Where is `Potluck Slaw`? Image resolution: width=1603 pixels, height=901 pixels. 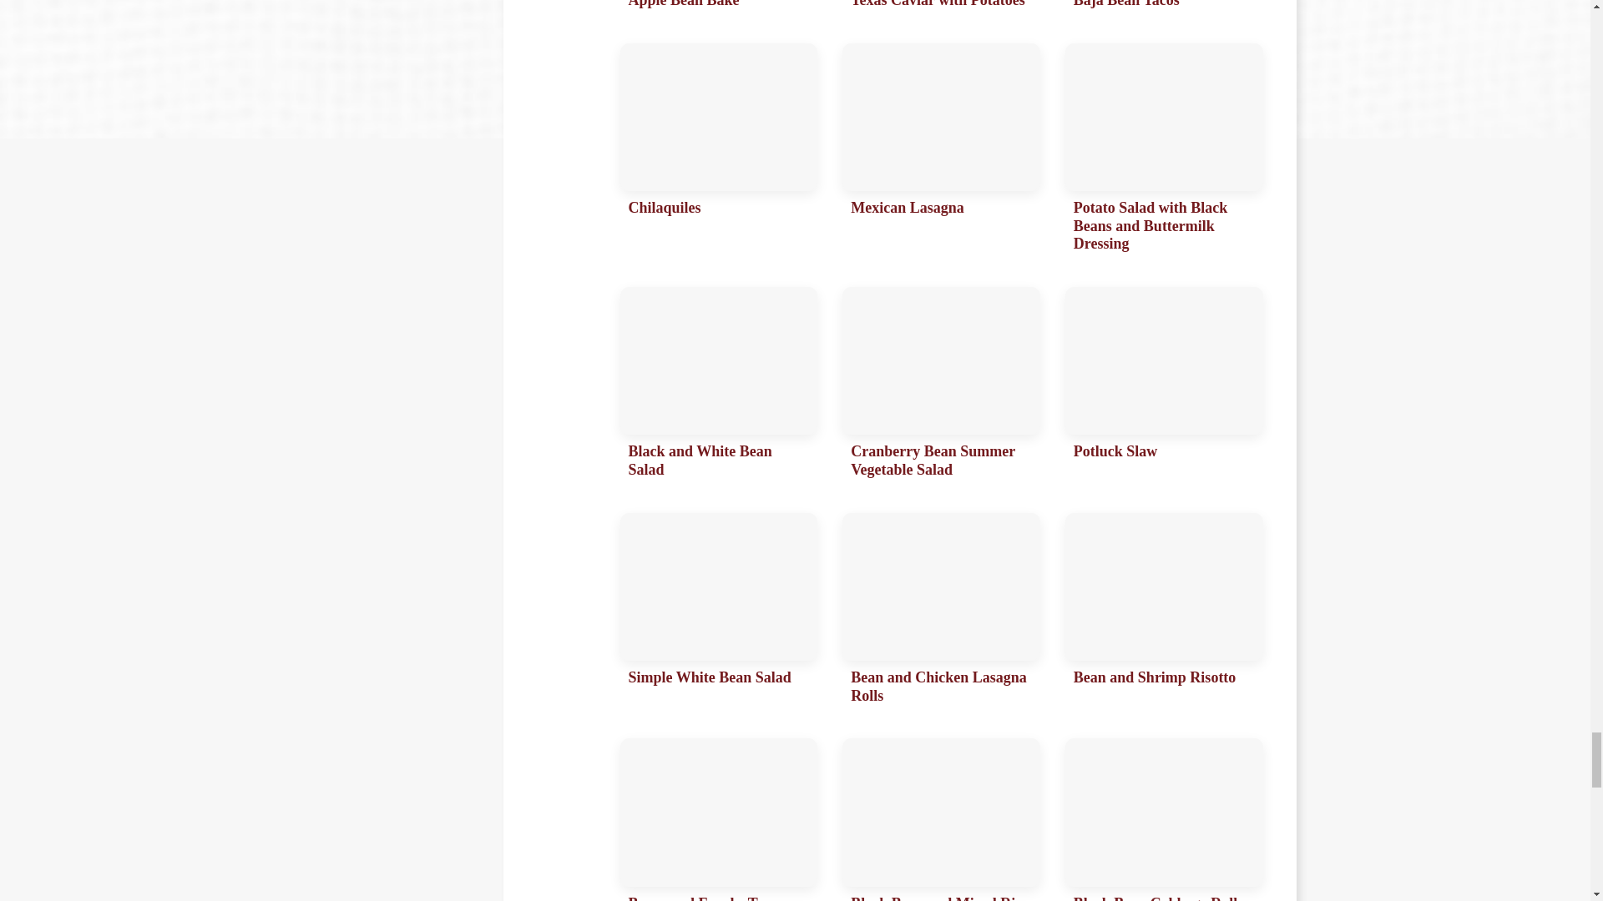
Potluck Slaw is located at coordinates (1164, 387).